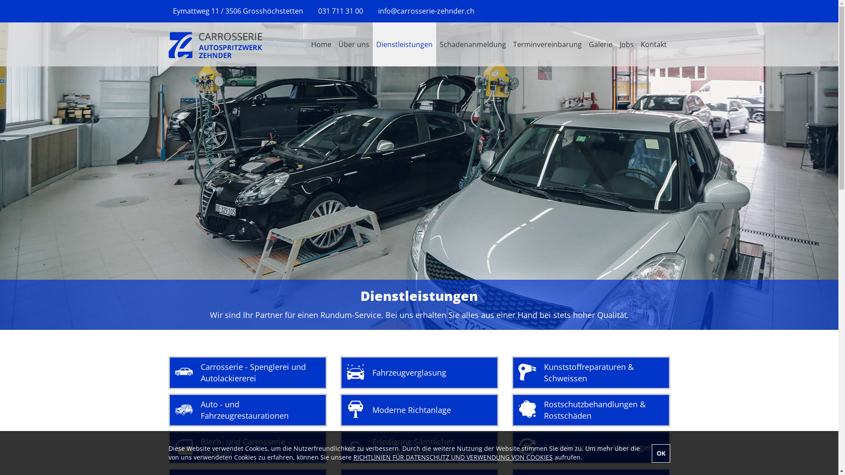 This screenshot has height=475, width=845. I want to click on OK, so click(661, 453).